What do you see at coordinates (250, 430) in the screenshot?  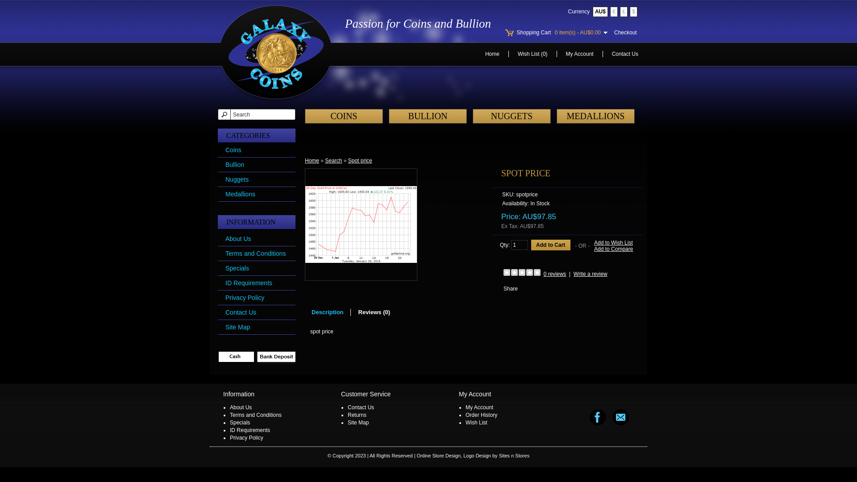 I see `ID Requirements` at bounding box center [250, 430].